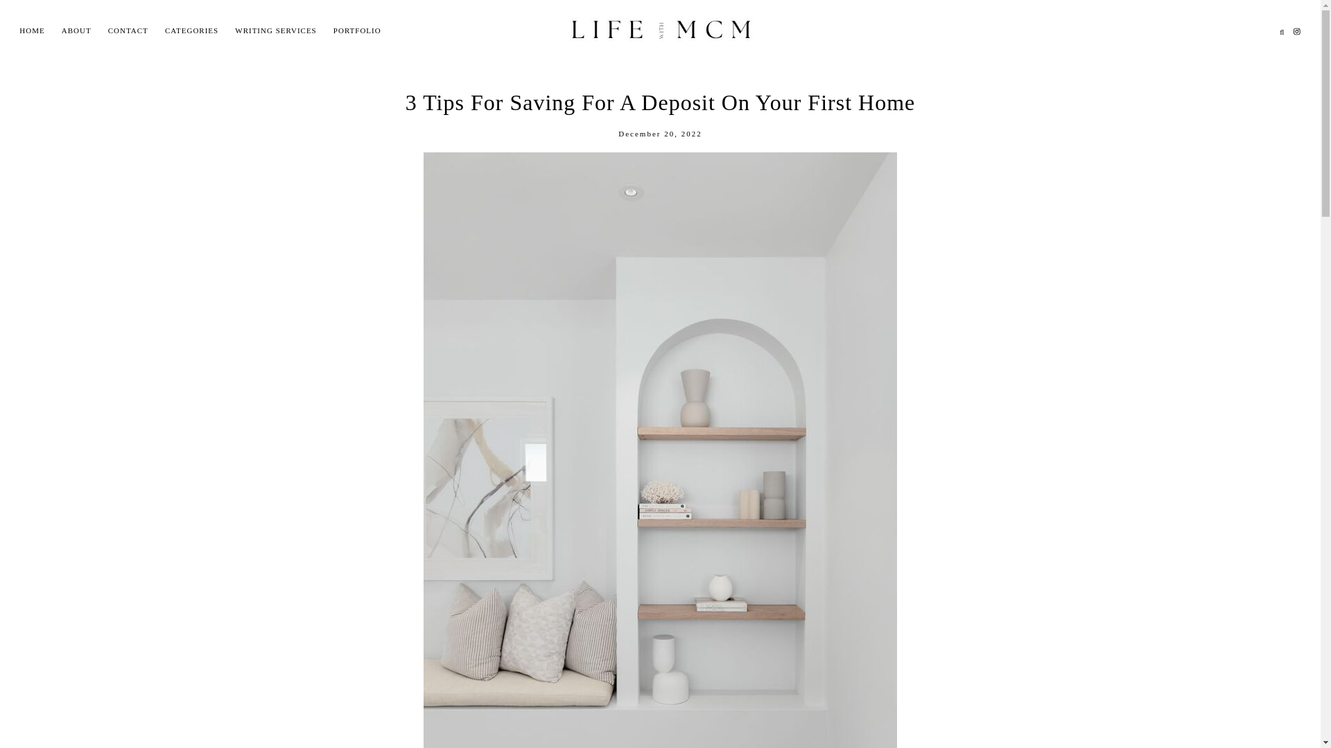 The image size is (1331, 748). Describe the element at coordinates (275, 30) in the screenshot. I see `WRITING SERVICES` at that location.